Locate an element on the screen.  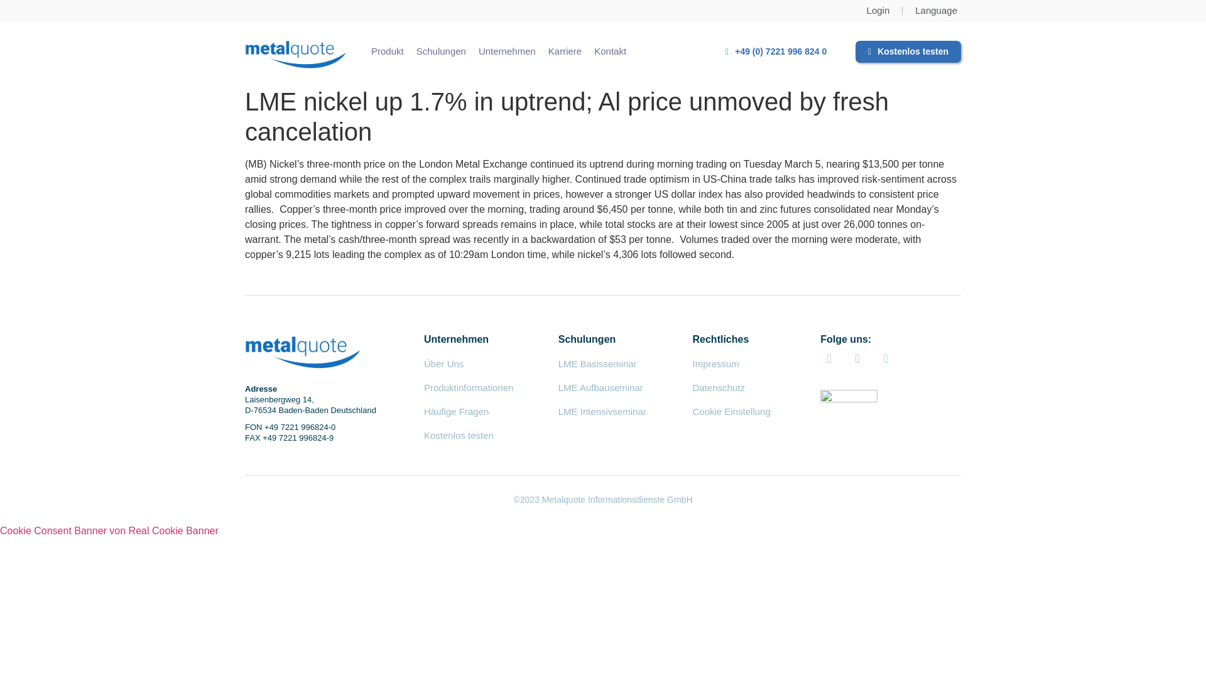
Karriere is located at coordinates (565, 51).